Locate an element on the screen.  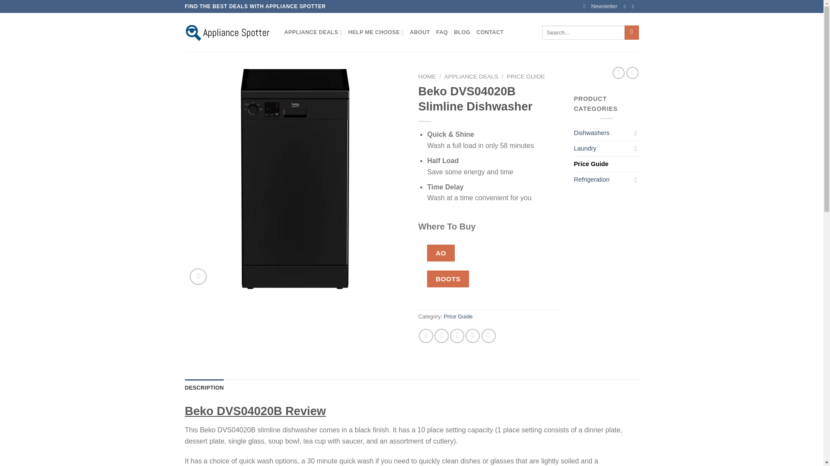
BLOG is located at coordinates (462, 32).